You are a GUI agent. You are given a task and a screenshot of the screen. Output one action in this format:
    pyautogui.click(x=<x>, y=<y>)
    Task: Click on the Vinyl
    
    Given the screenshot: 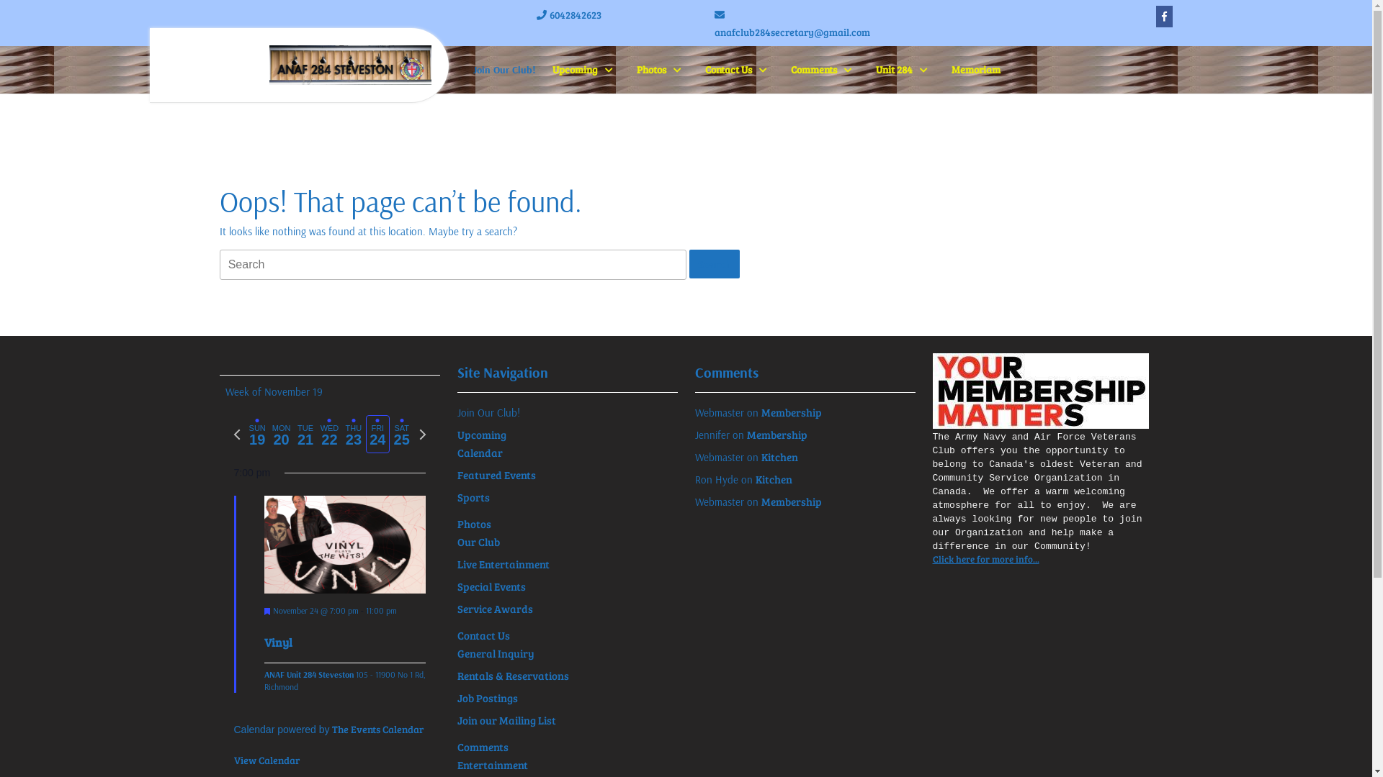 What is the action you would take?
    pyautogui.click(x=344, y=545)
    